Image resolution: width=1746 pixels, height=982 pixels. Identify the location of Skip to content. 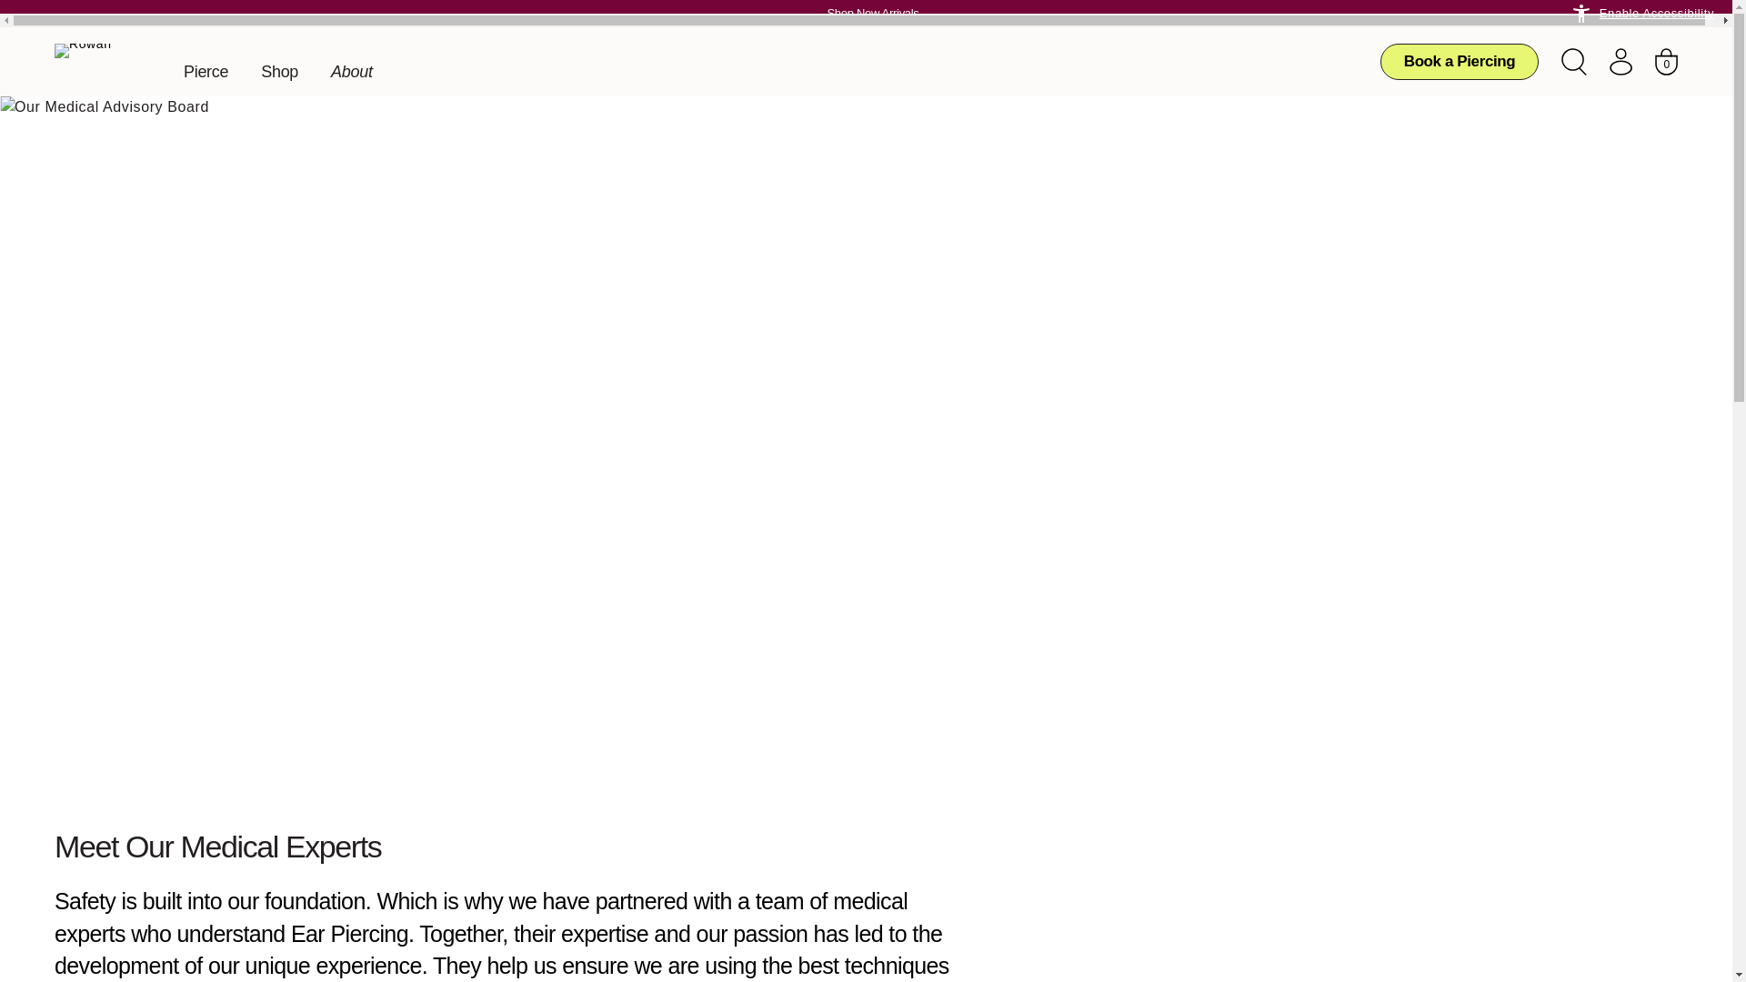
(61, 21).